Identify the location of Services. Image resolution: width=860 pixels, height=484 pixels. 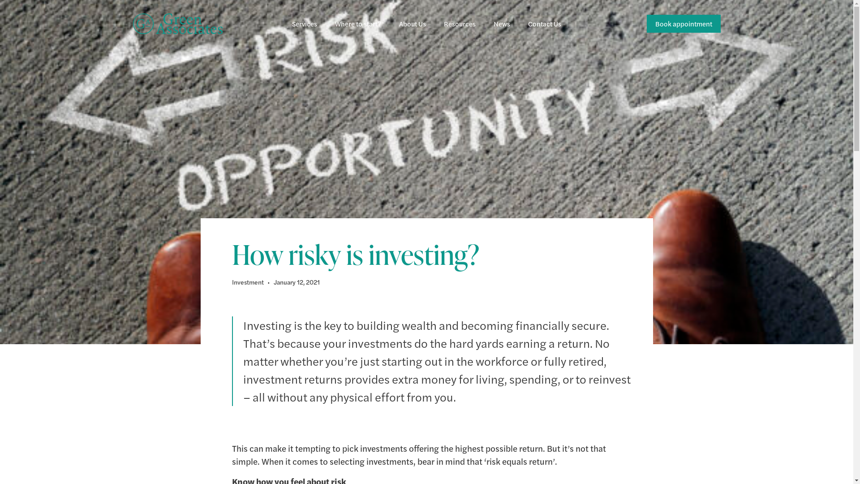
(305, 24).